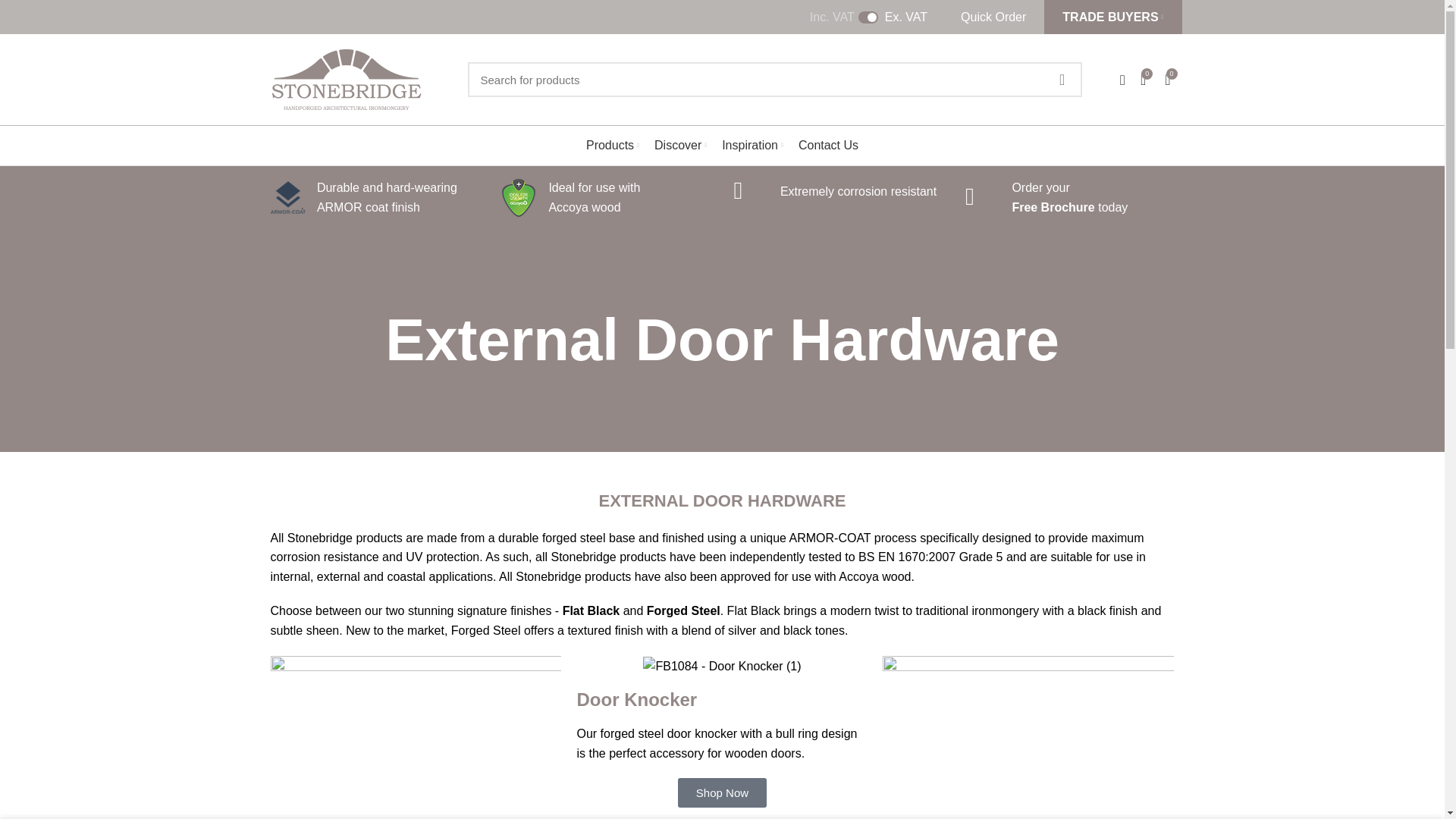  What do you see at coordinates (774, 80) in the screenshot?
I see `Search for products` at bounding box center [774, 80].